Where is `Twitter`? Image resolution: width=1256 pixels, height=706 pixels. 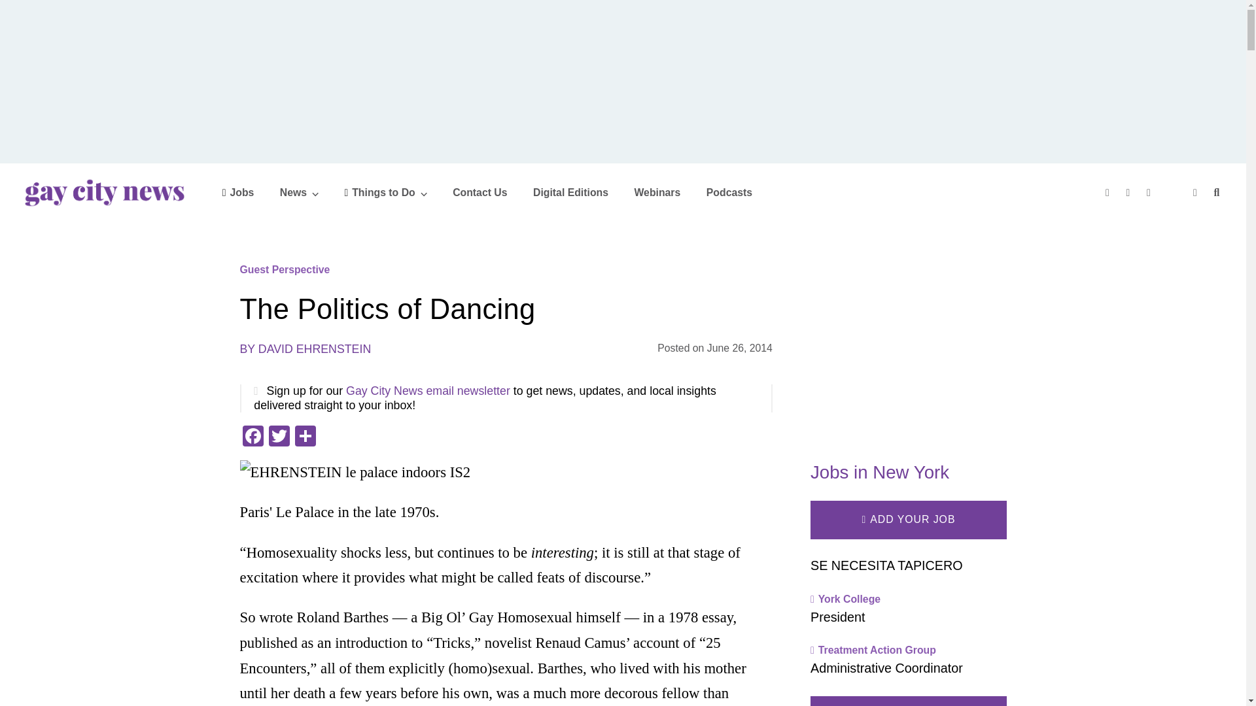 Twitter is located at coordinates (278, 437).